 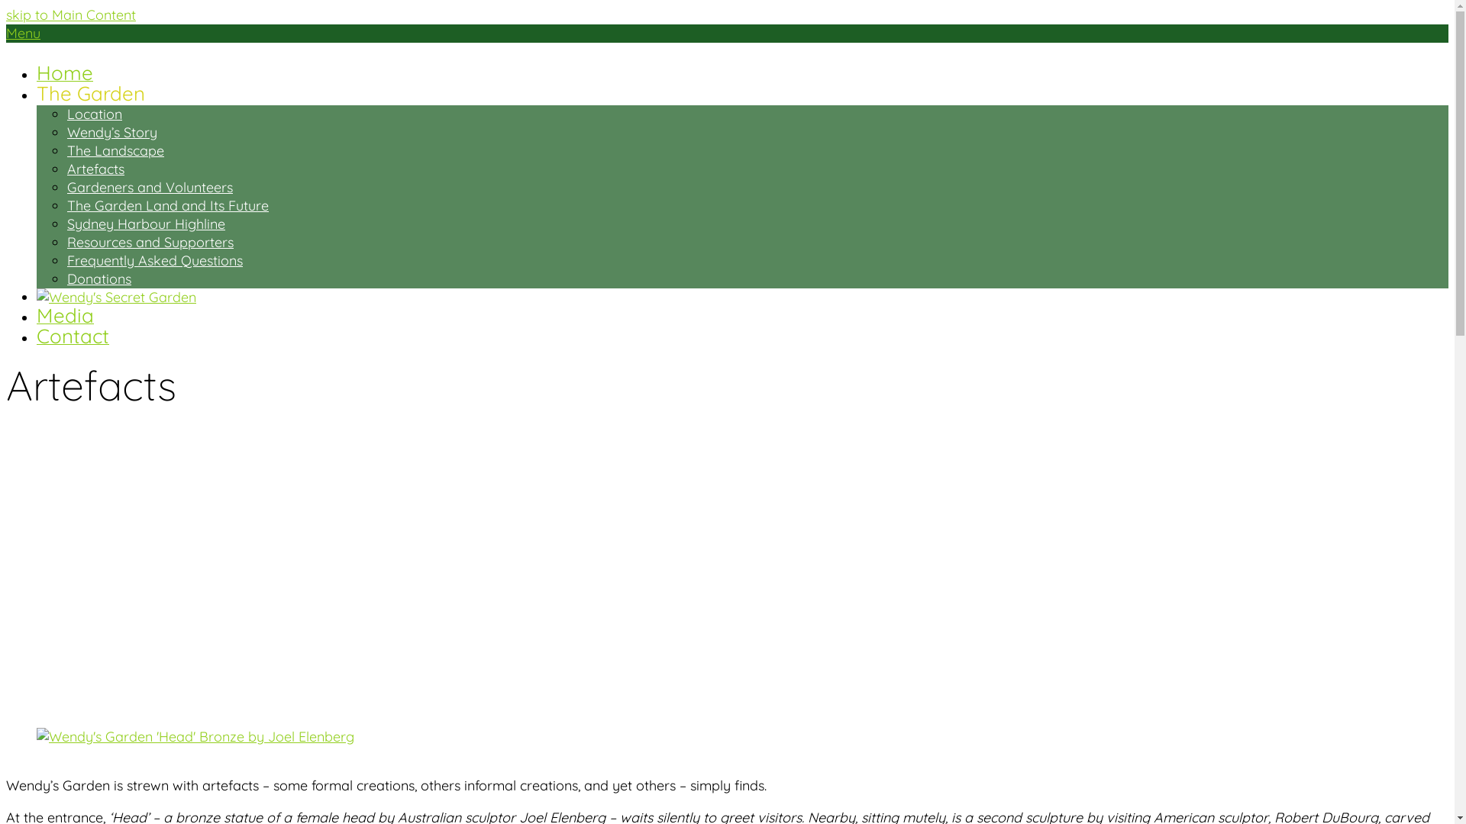 What do you see at coordinates (91, 96) in the screenshot?
I see `The Garden` at bounding box center [91, 96].